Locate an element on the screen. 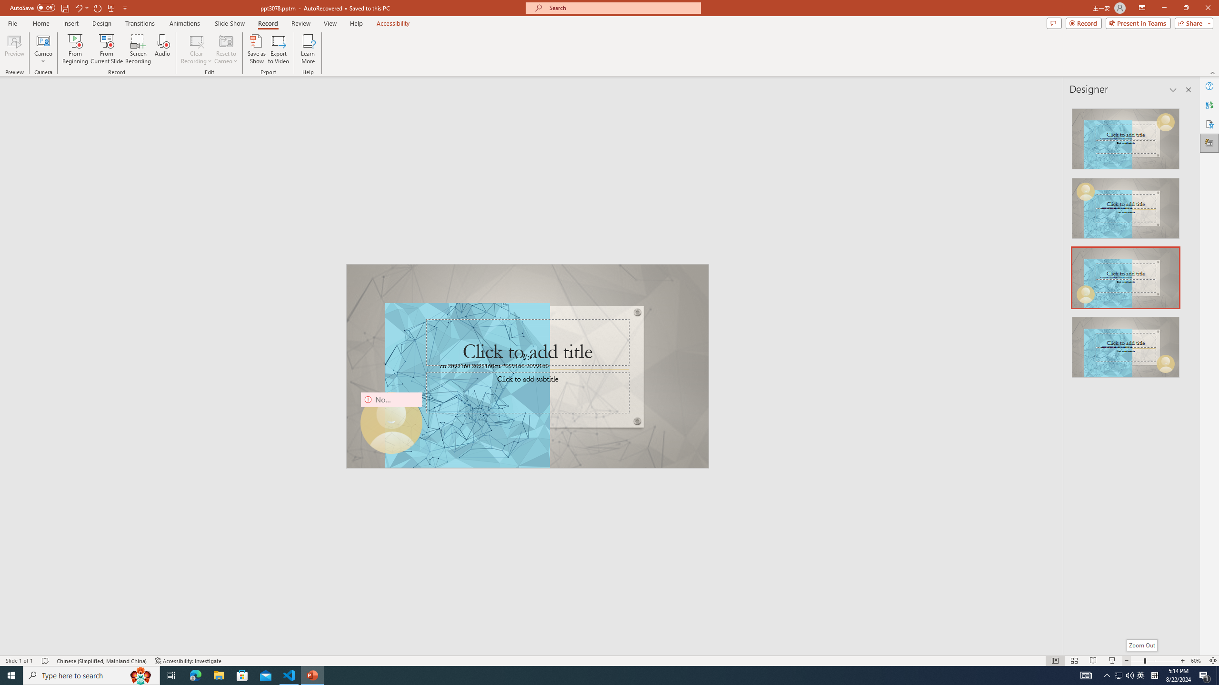 The height and width of the screenshot is (685, 1219). Zoom is located at coordinates (1155, 661).